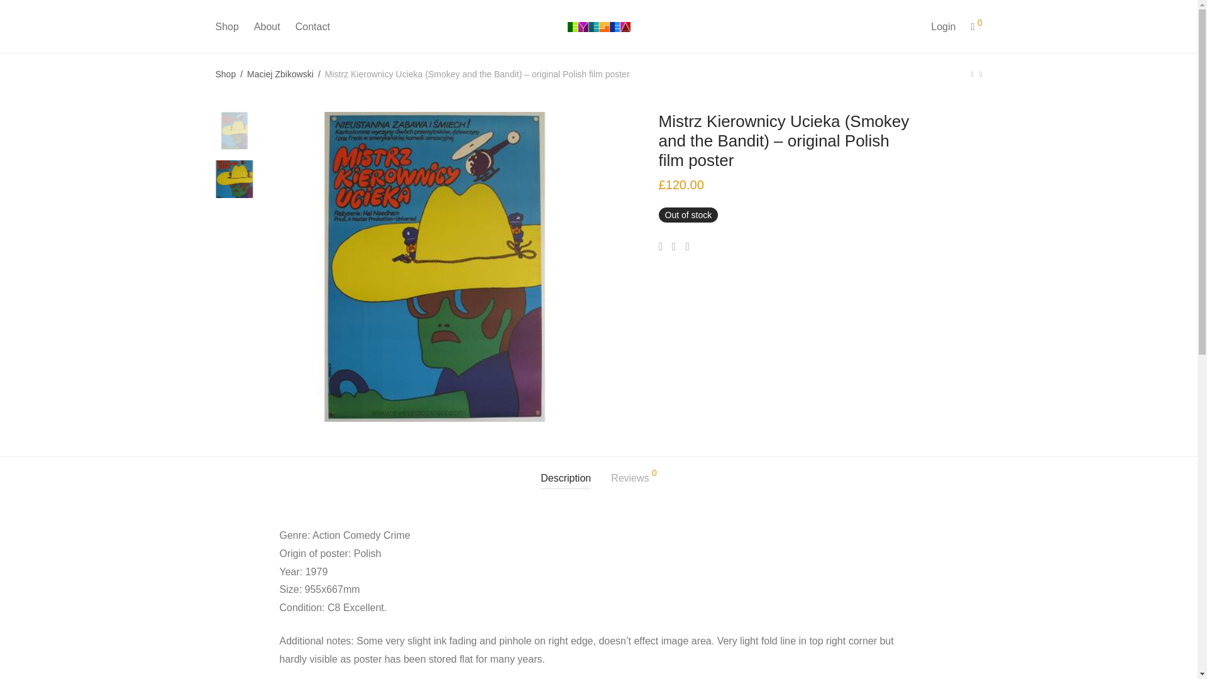 The width and height of the screenshot is (1207, 679). Describe the element at coordinates (280, 74) in the screenshot. I see `Maciej Zbikowski` at that location.